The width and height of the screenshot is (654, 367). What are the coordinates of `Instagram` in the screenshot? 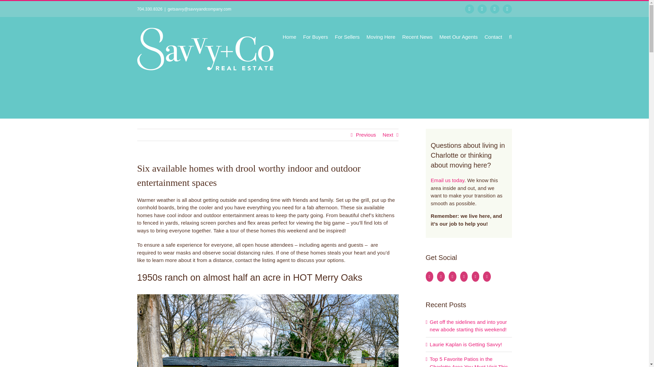 It's located at (482, 9).